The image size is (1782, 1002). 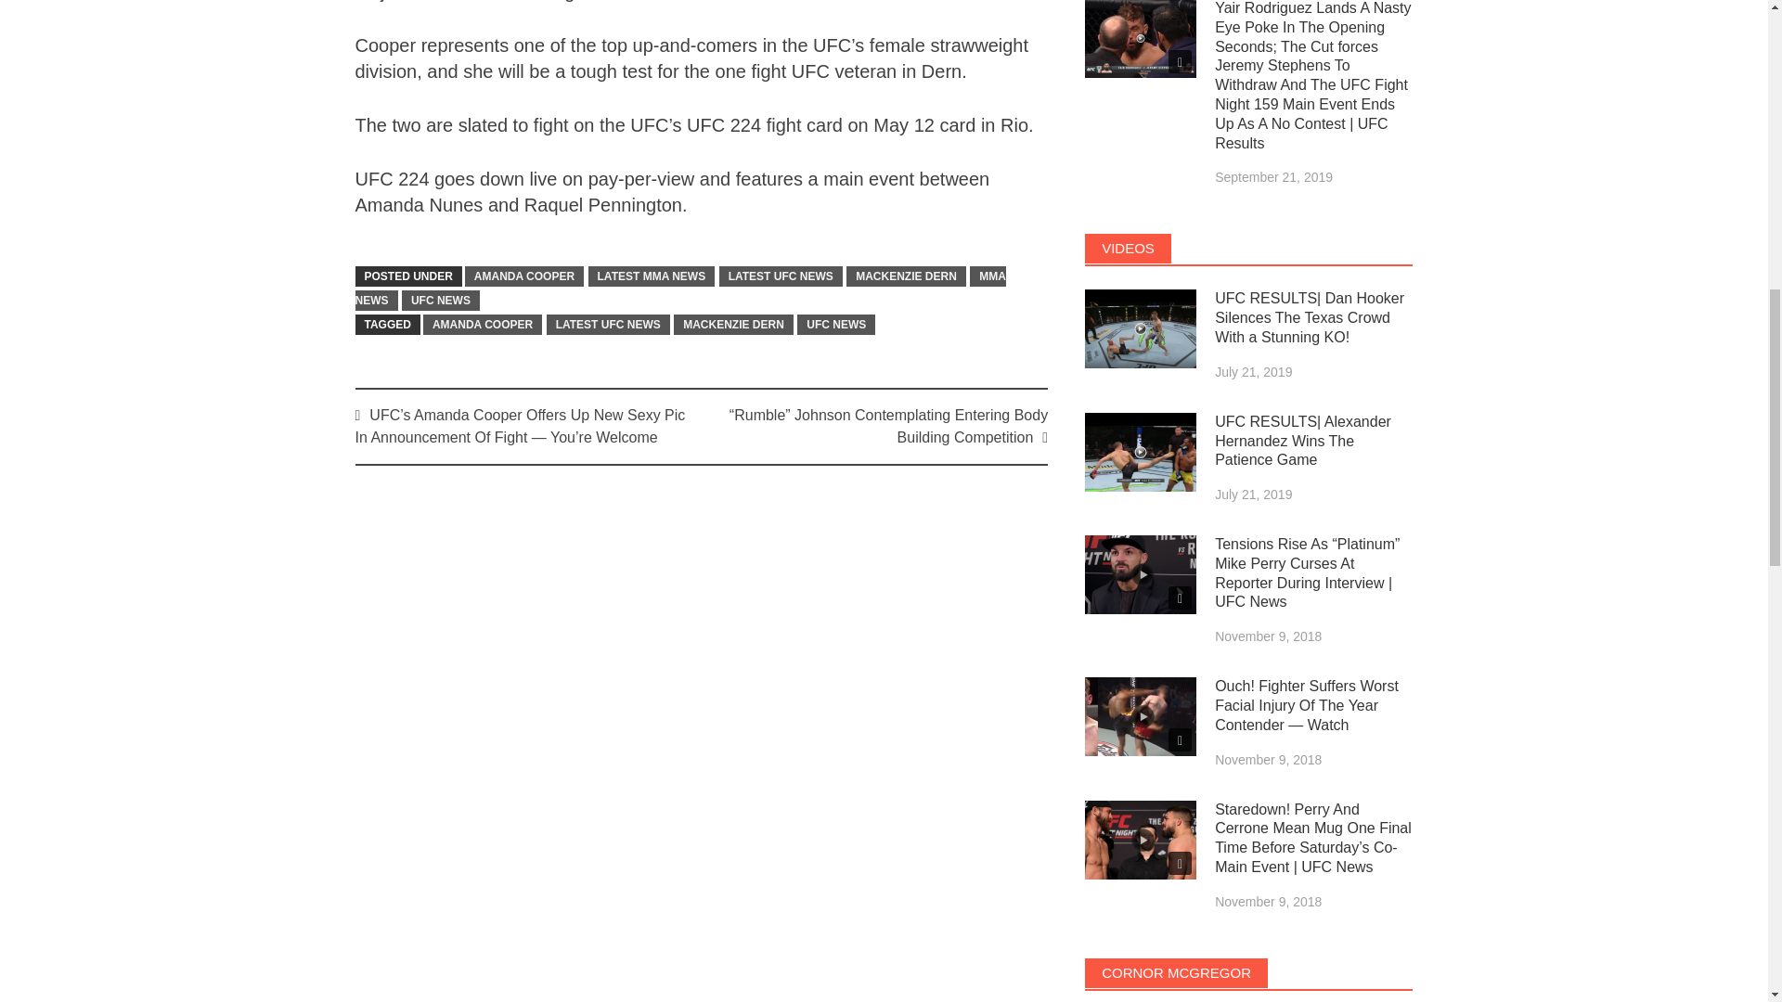 What do you see at coordinates (483, 325) in the screenshot?
I see `AMANDA COOPER` at bounding box center [483, 325].